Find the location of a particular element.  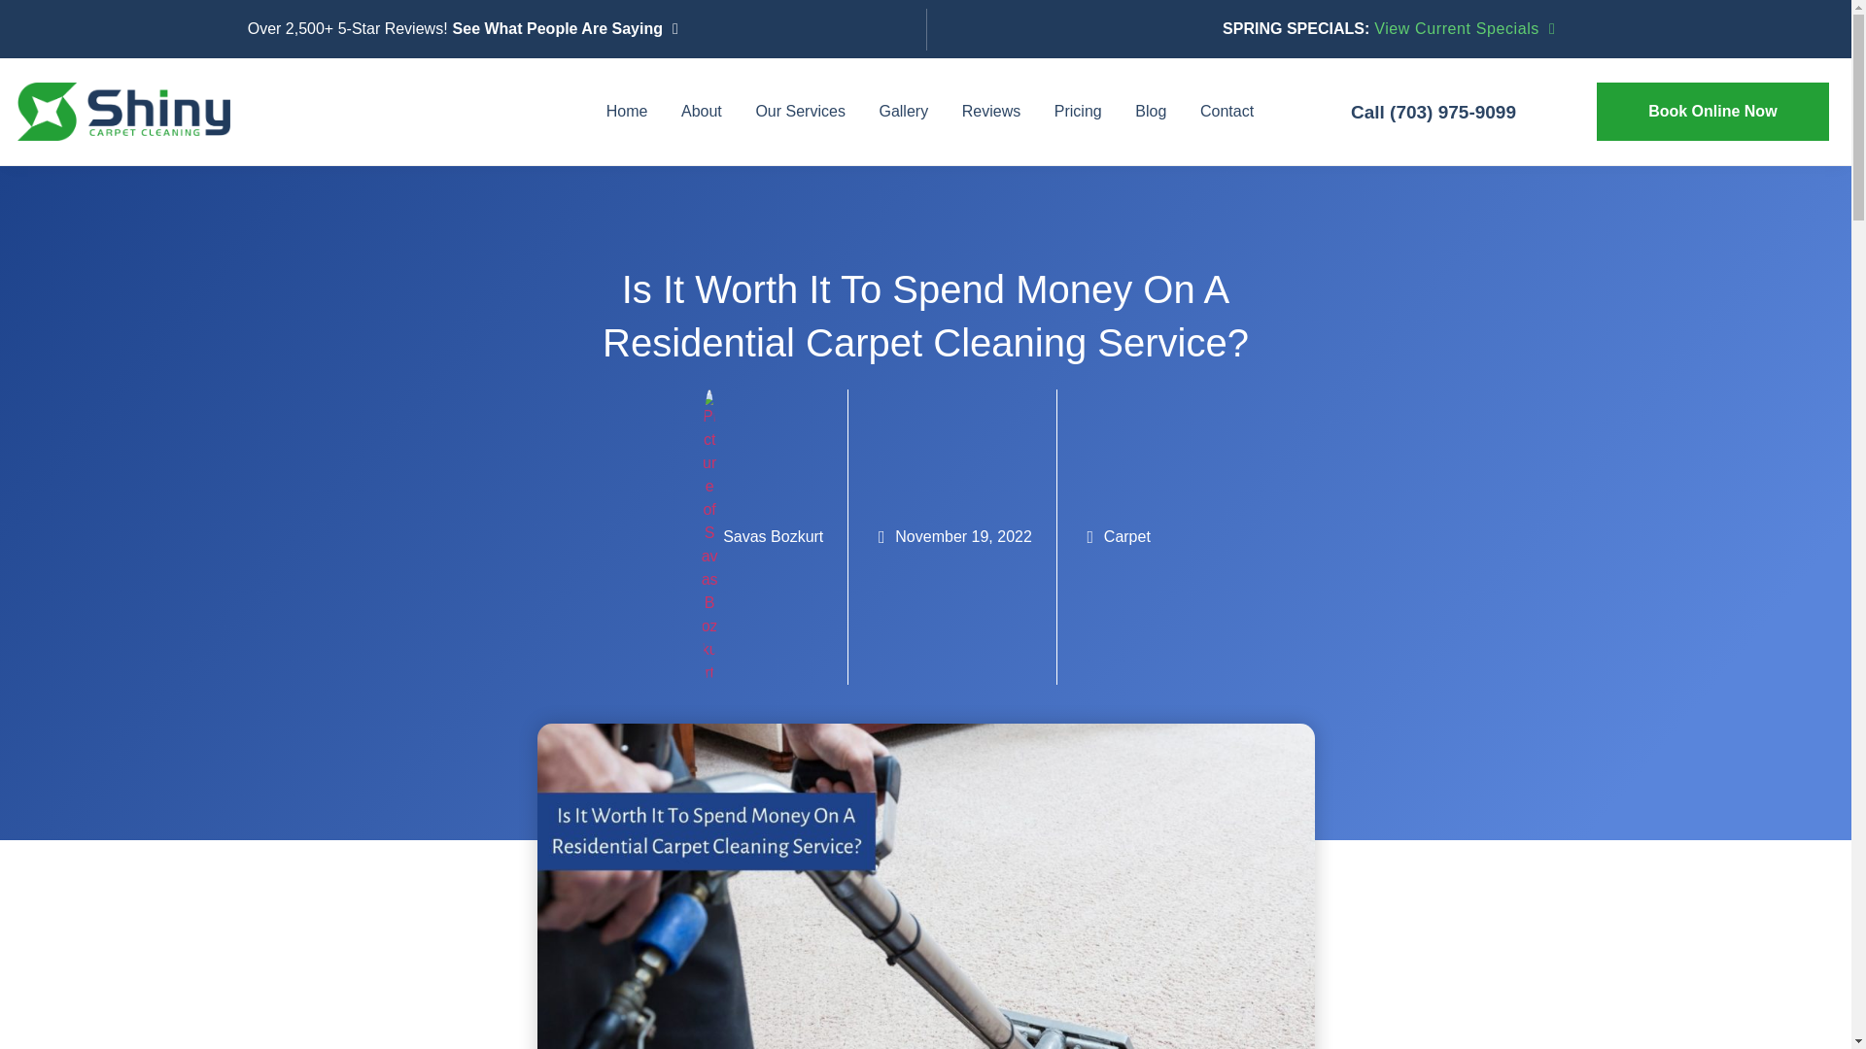

See What People Are Saying is located at coordinates (563, 28).